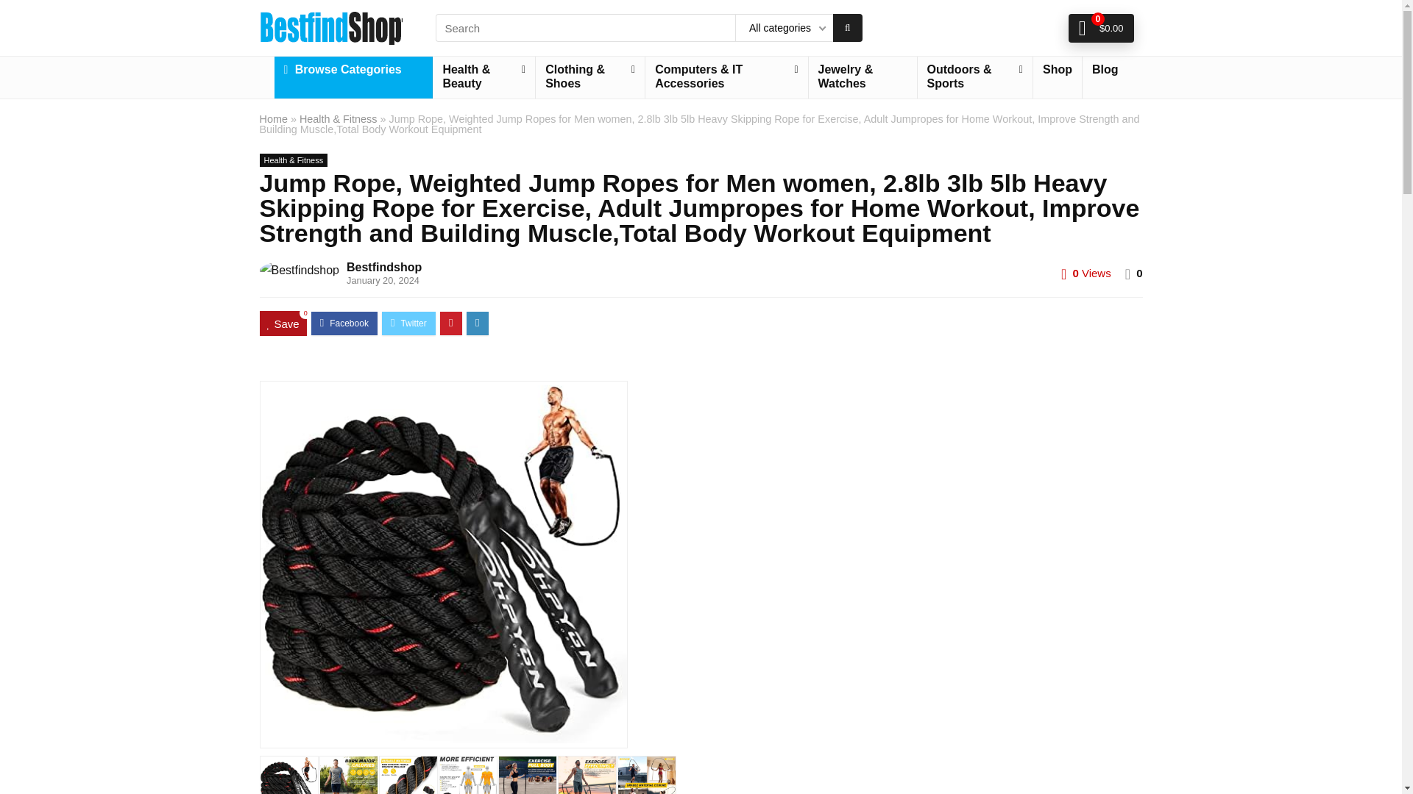  What do you see at coordinates (1105, 70) in the screenshot?
I see `Blog` at bounding box center [1105, 70].